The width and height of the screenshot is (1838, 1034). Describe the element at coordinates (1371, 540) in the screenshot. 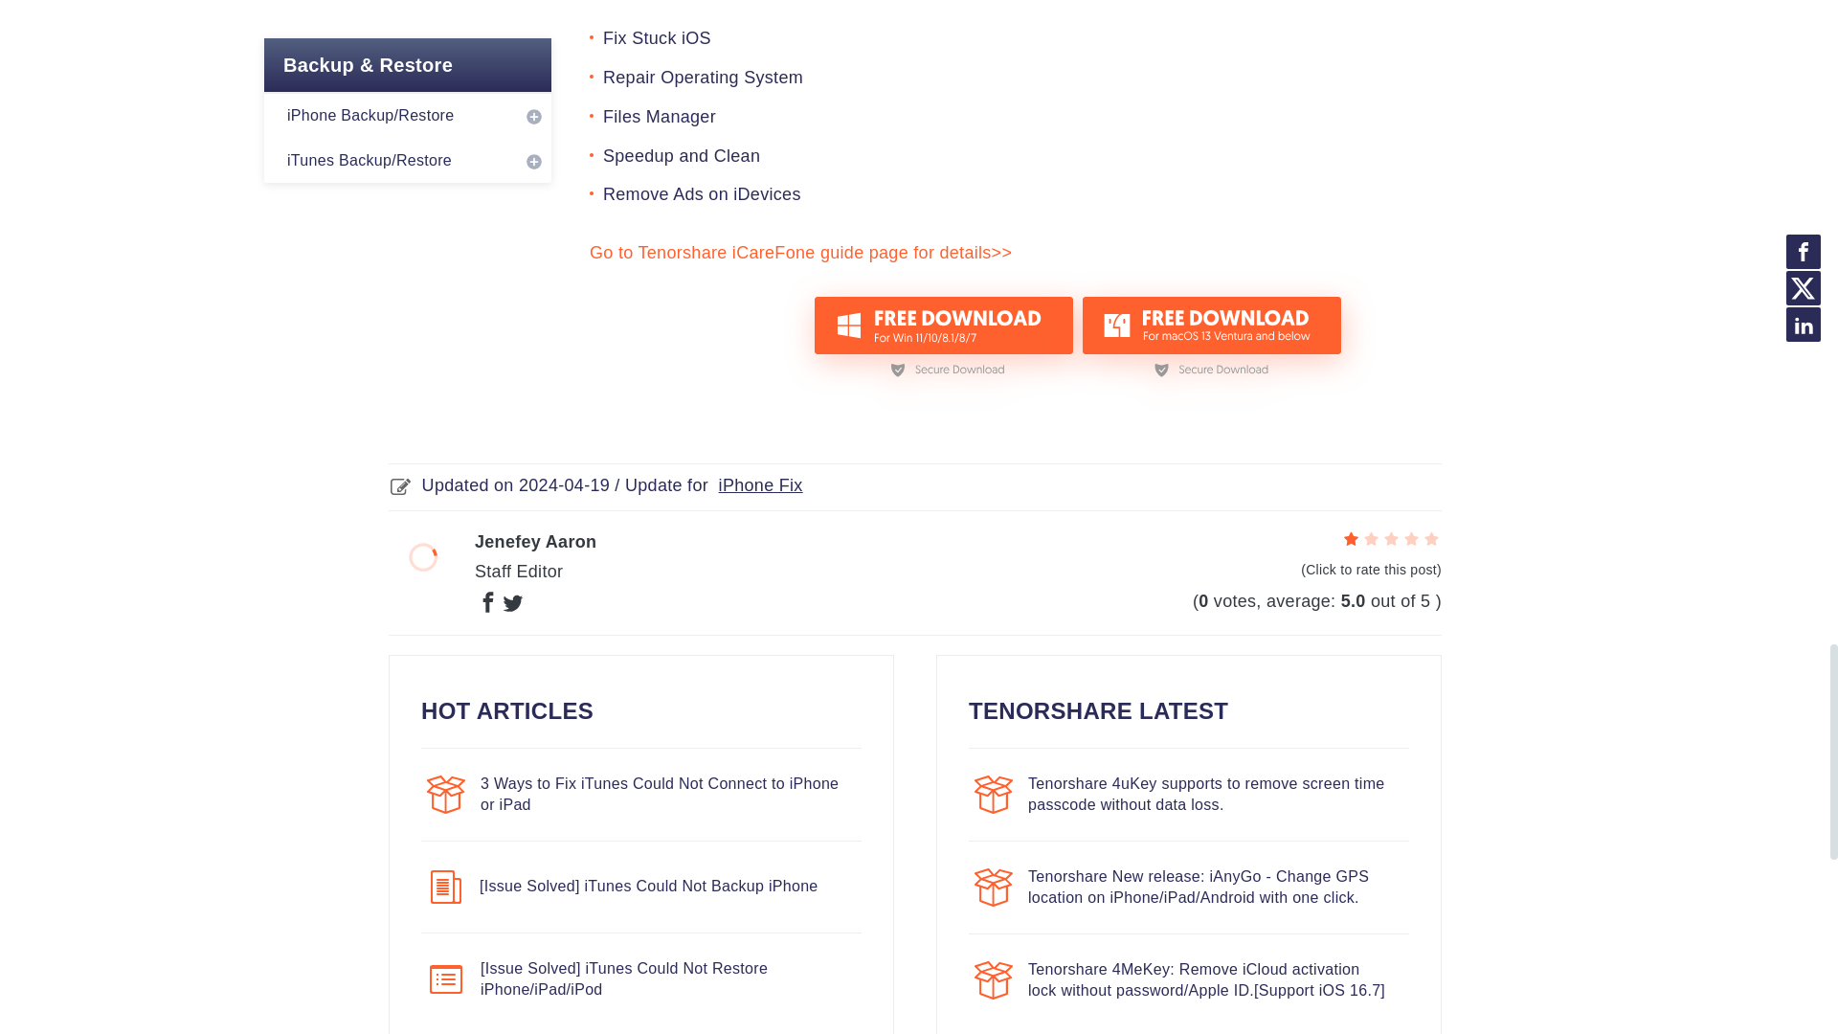

I see `2` at that location.